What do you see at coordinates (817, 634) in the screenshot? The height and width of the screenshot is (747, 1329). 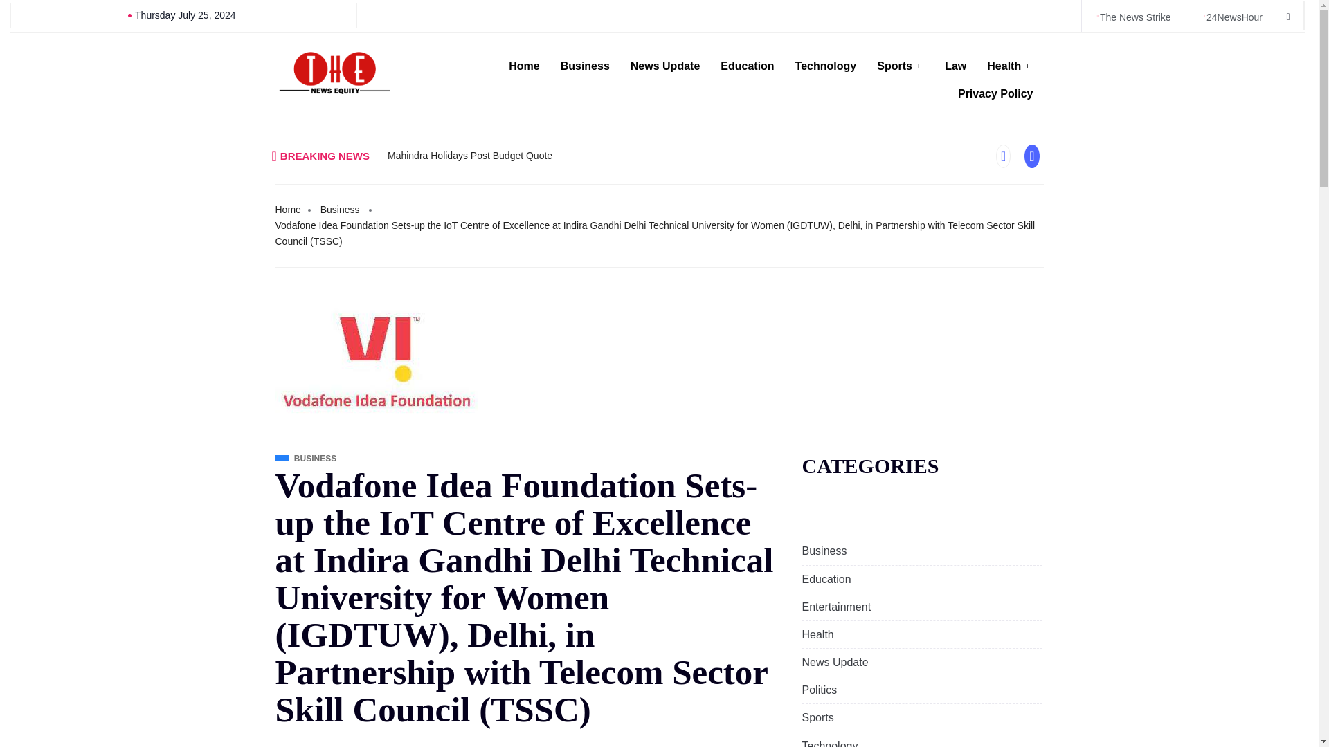 I see `Health` at bounding box center [817, 634].